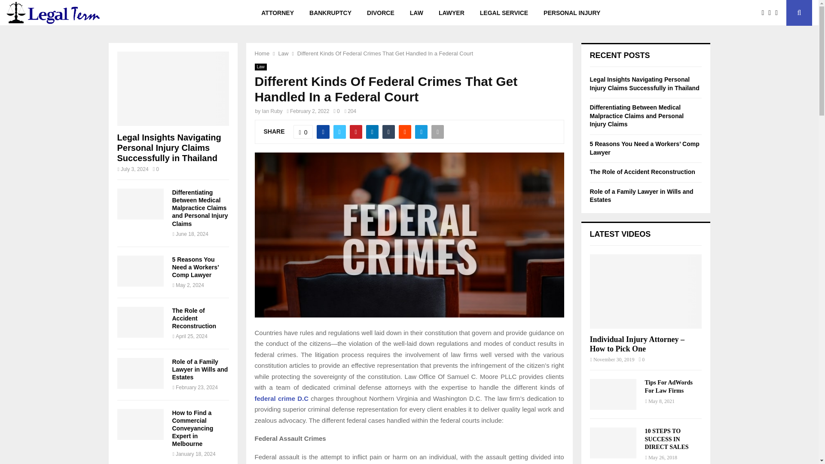  What do you see at coordinates (303, 131) in the screenshot?
I see `Like` at bounding box center [303, 131].